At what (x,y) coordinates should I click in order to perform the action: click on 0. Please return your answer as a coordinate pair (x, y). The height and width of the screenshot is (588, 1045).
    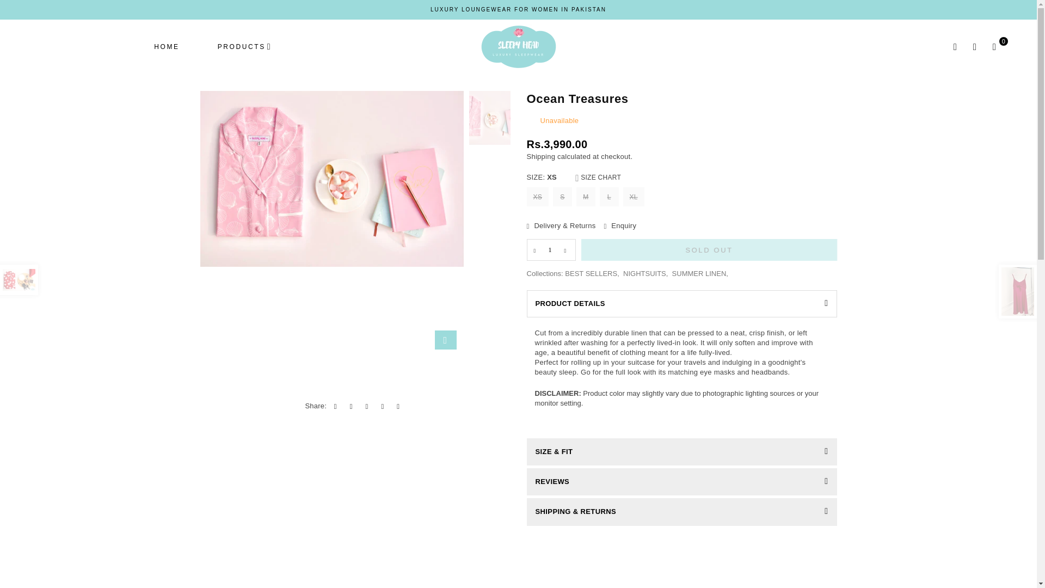
    Looking at the image, I should click on (994, 47).